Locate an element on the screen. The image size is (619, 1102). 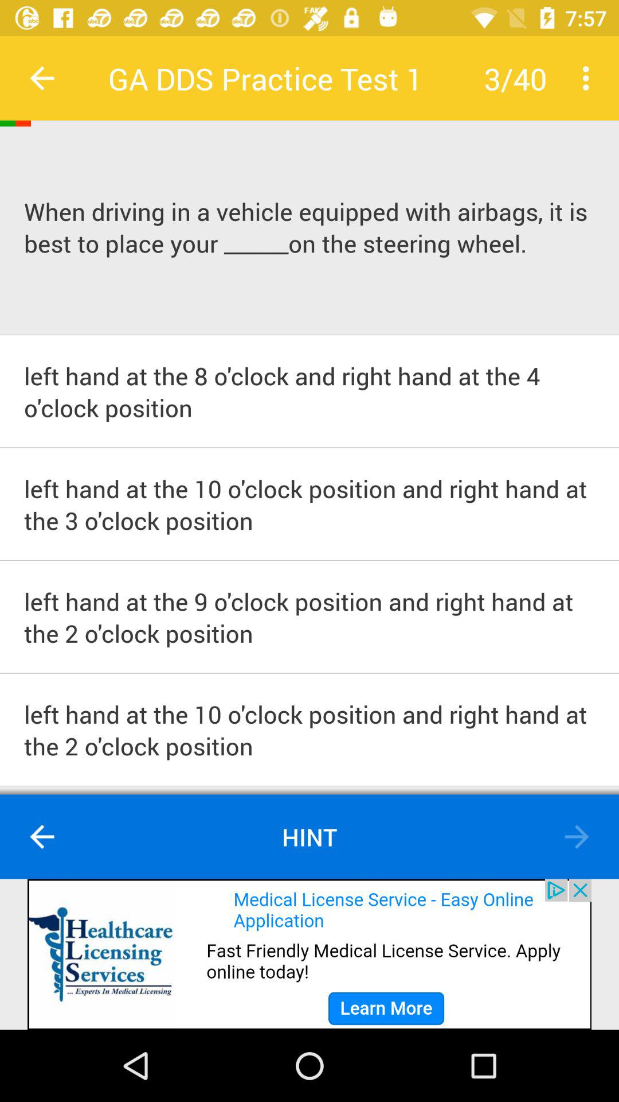
open advertisement is located at coordinates (309, 954).